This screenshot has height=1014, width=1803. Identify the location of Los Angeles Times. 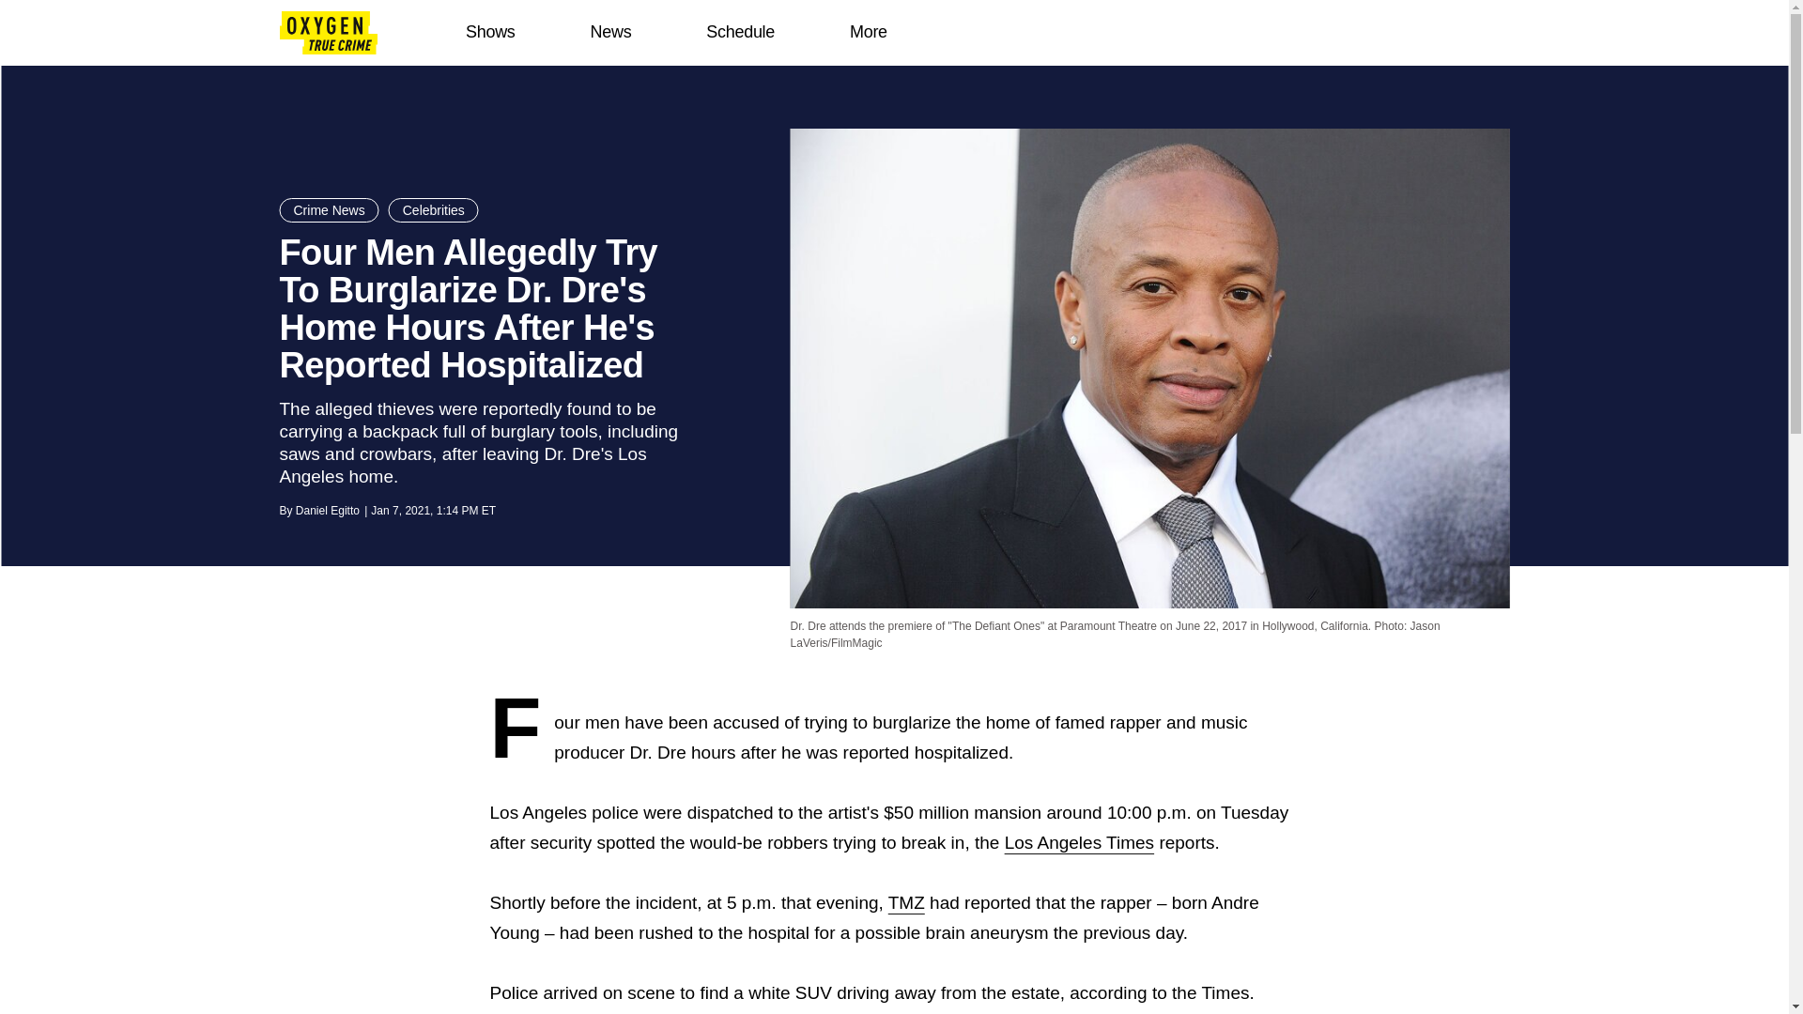
(1078, 842).